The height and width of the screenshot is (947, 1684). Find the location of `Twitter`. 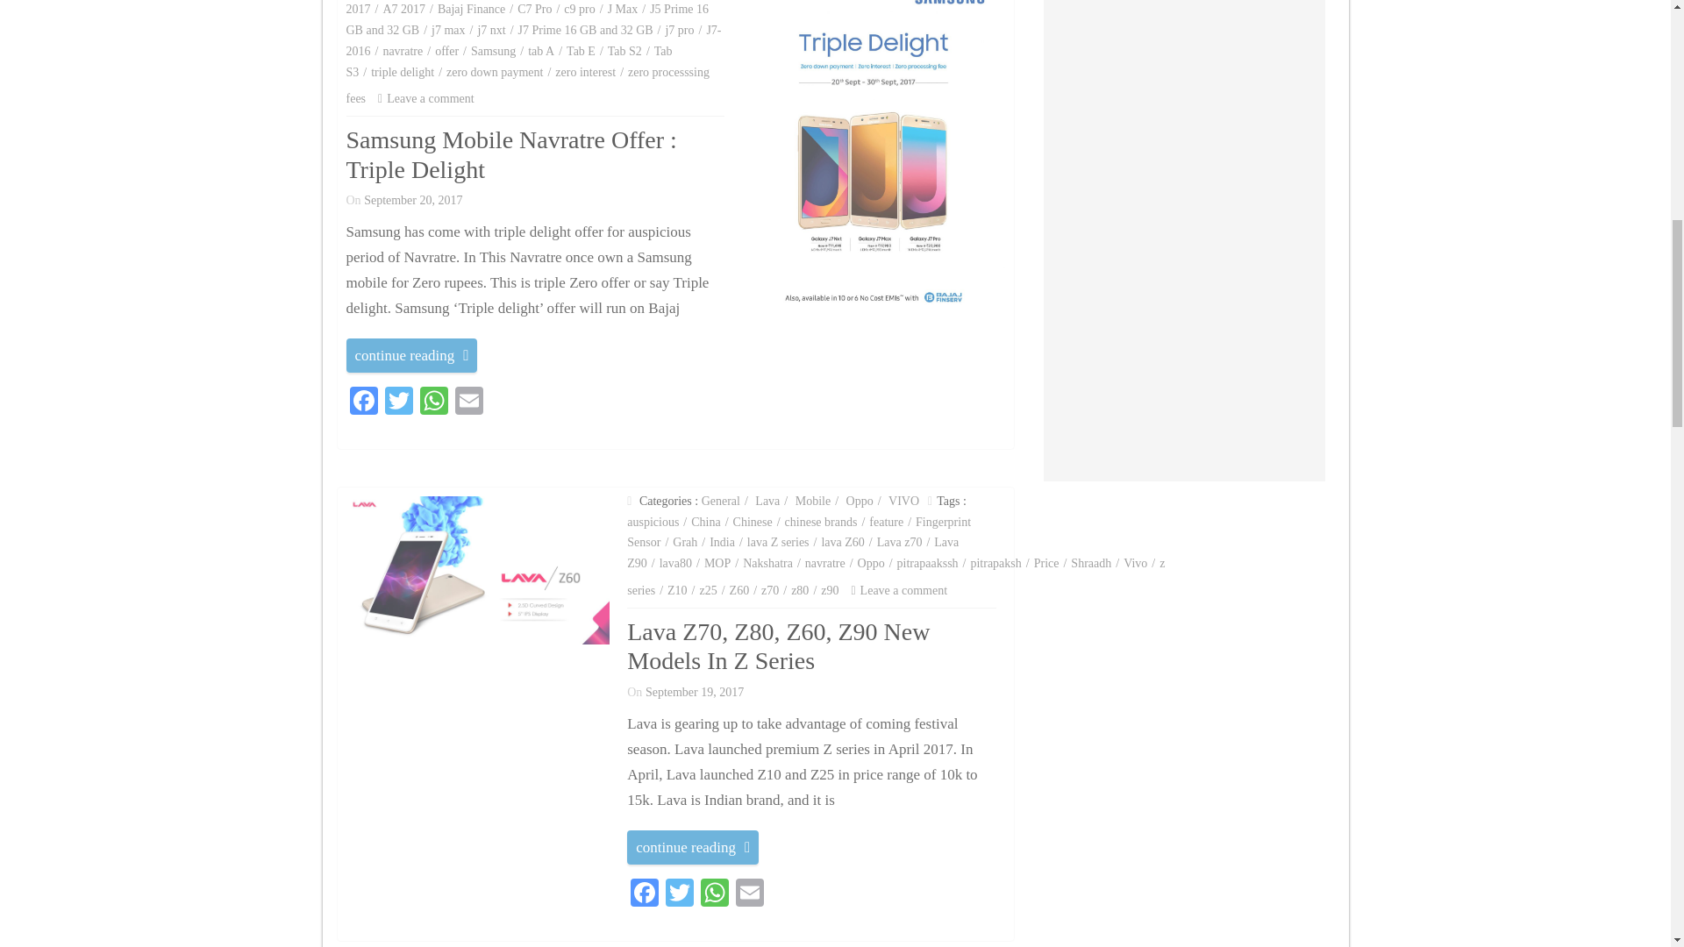

Twitter is located at coordinates (398, 402).